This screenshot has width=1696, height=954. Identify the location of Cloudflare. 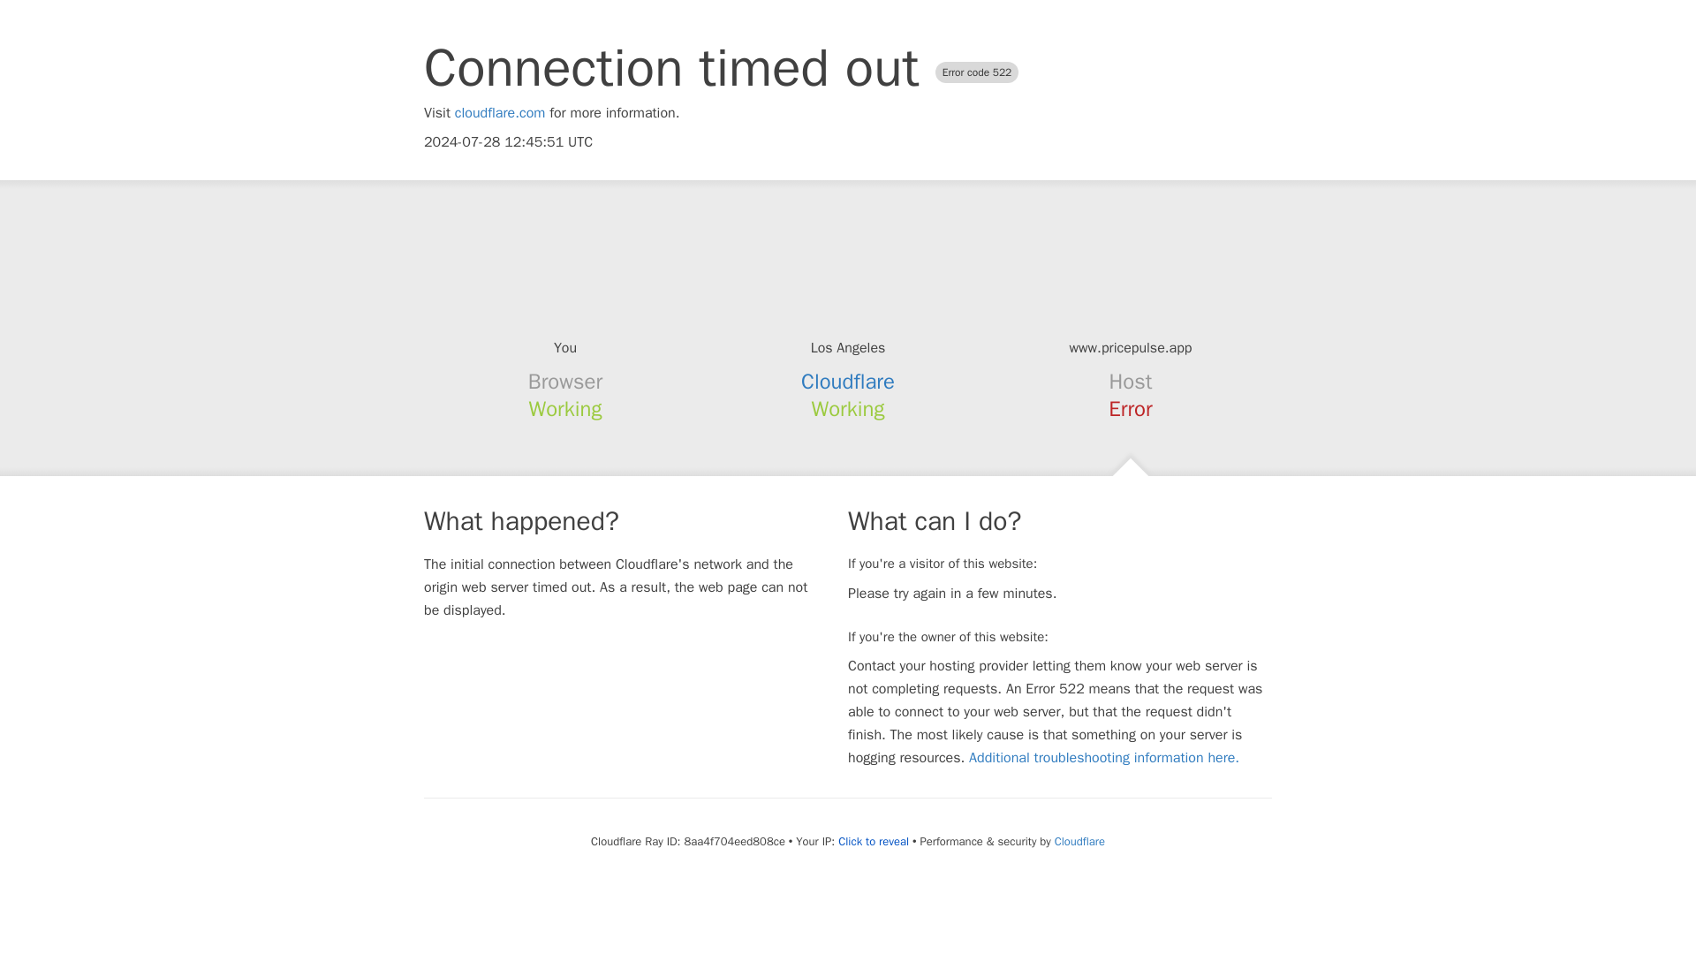
(1079, 841).